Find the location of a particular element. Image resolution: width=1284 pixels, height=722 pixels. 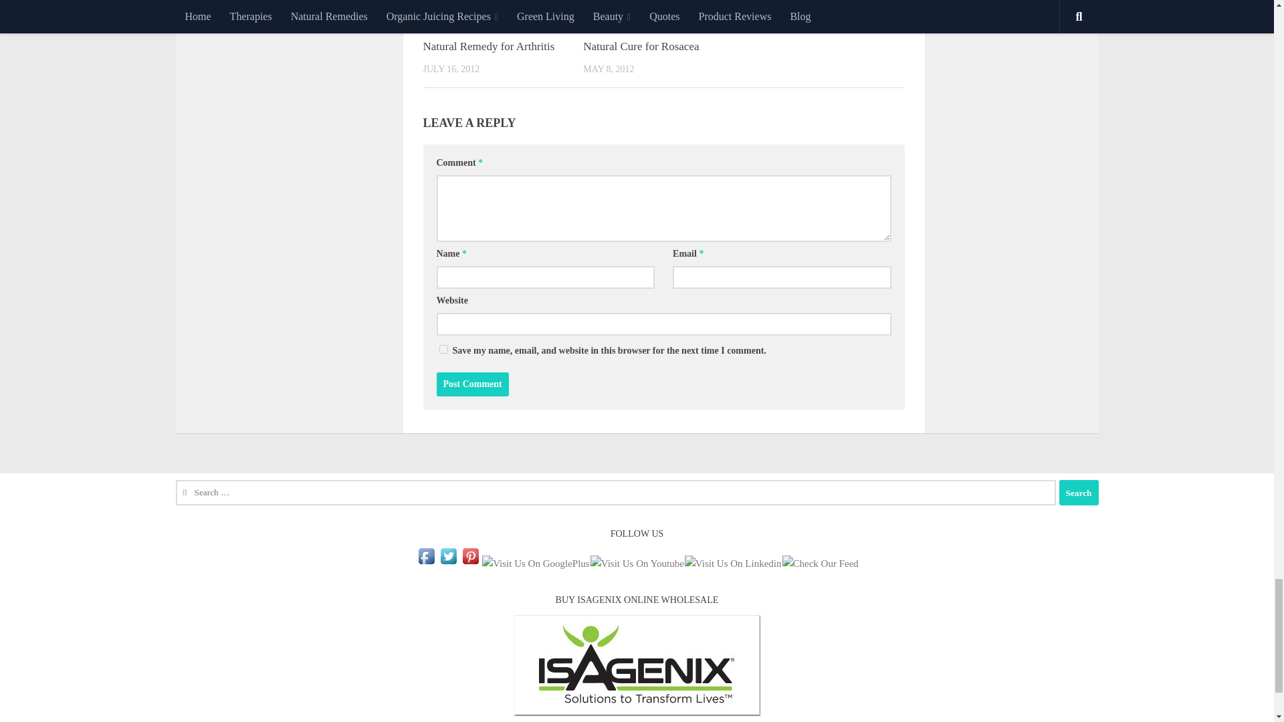

yes is located at coordinates (443, 349).